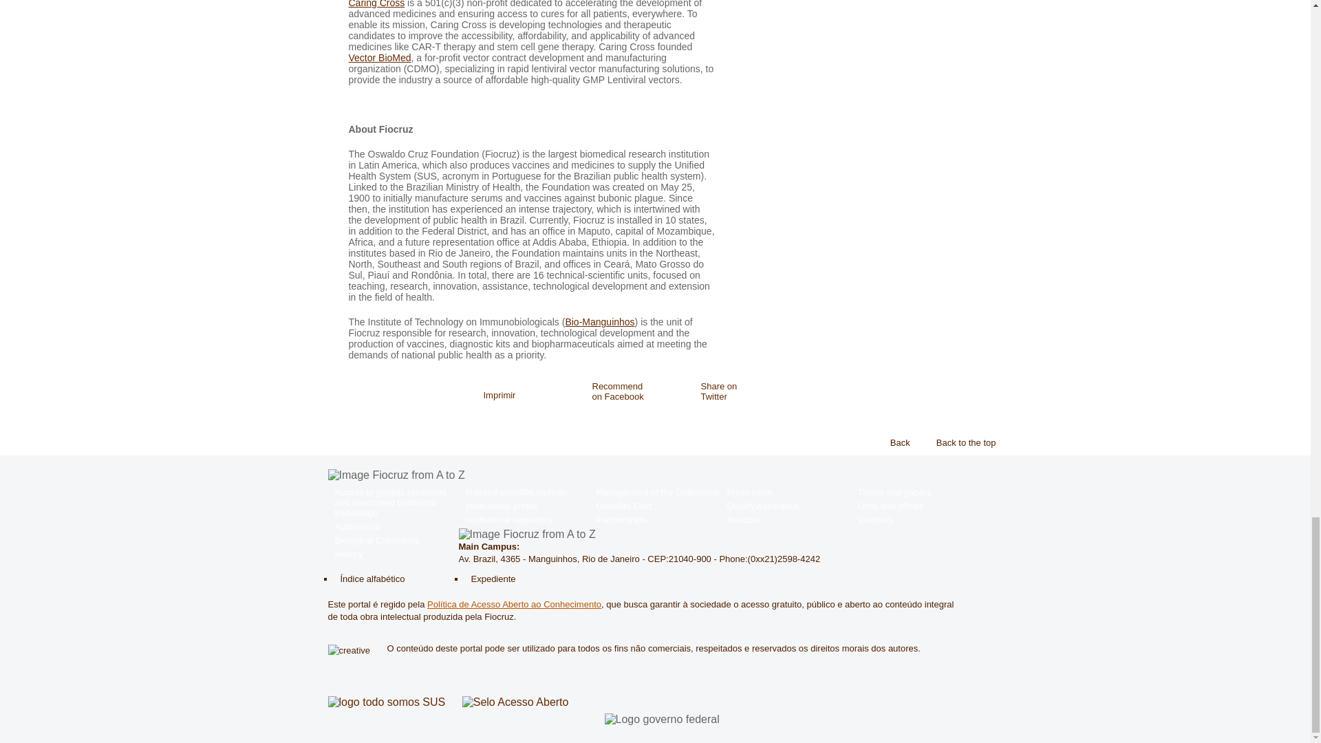  What do you see at coordinates (380, 57) in the screenshot?
I see `Vector BioMed` at bounding box center [380, 57].